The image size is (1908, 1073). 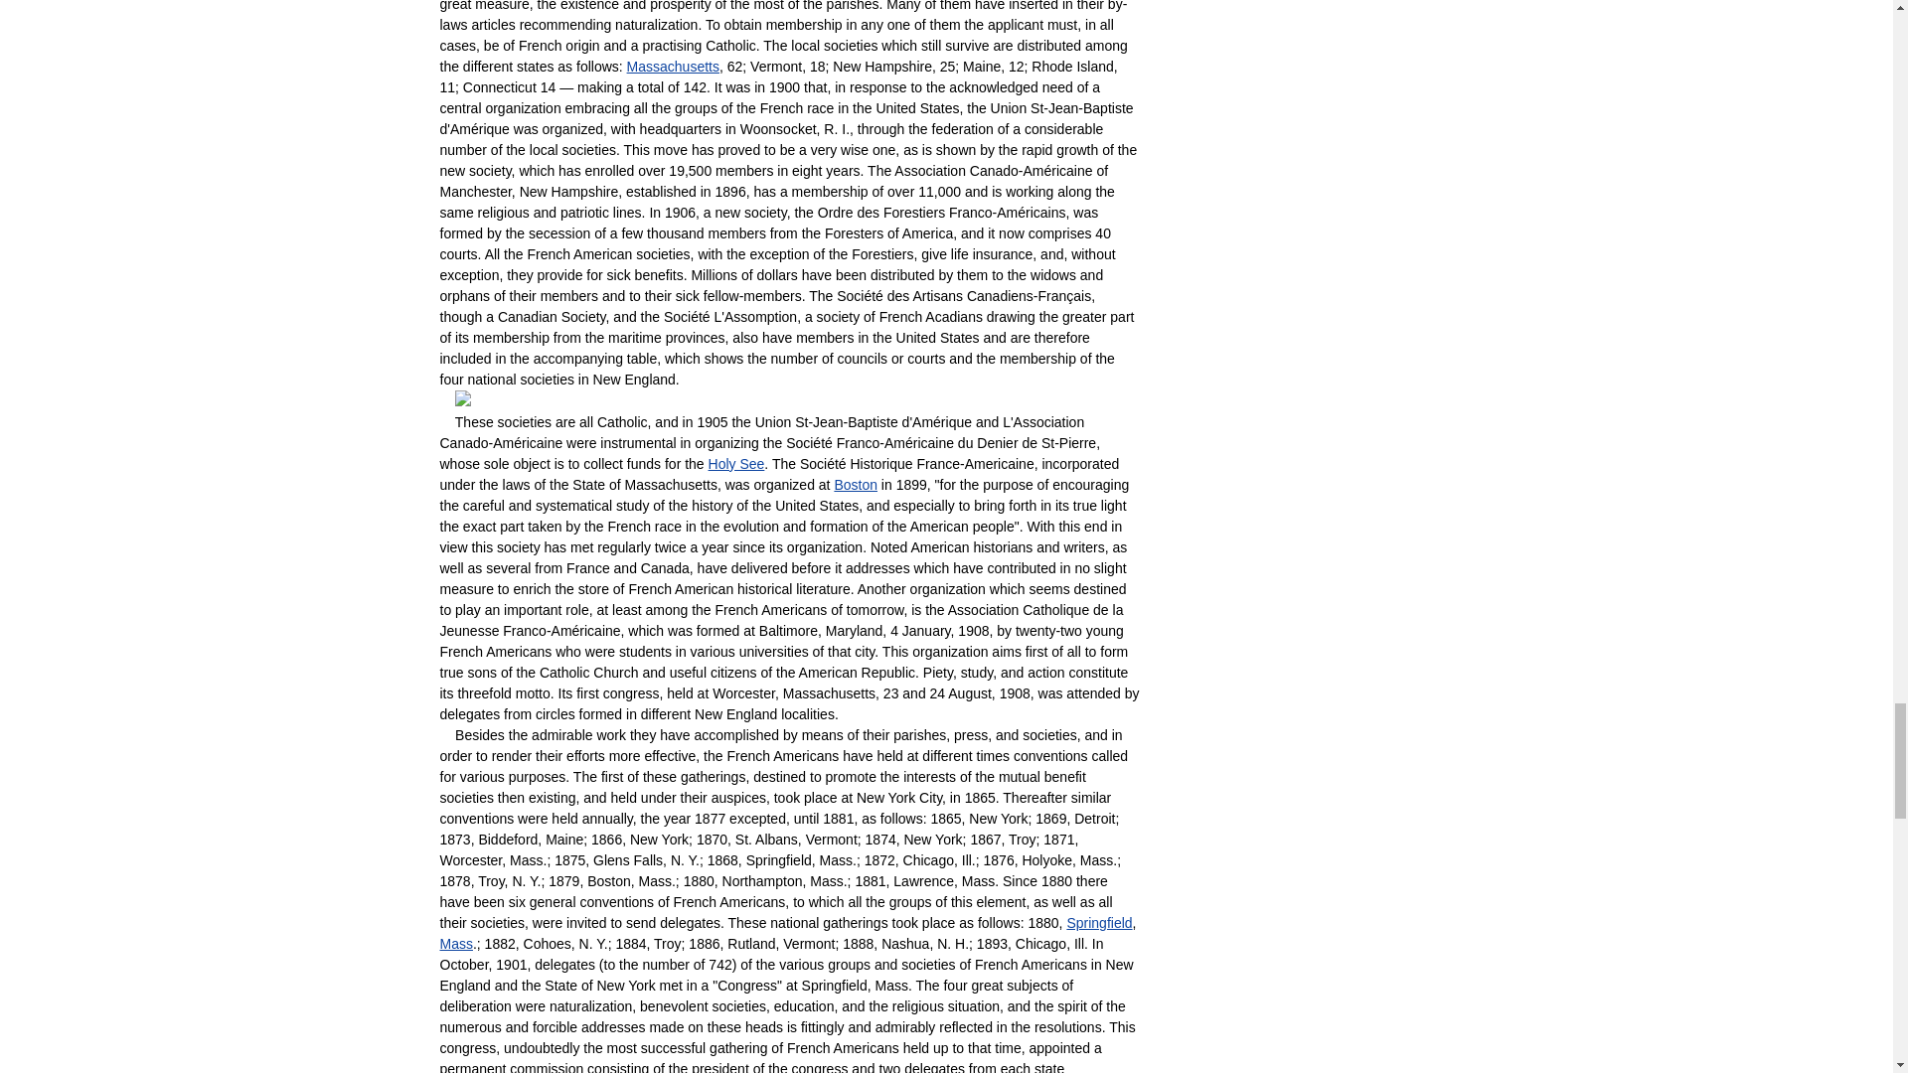 What do you see at coordinates (455, 943) in the screenshot?
I see `Mass` at bounding box center [455, 943].